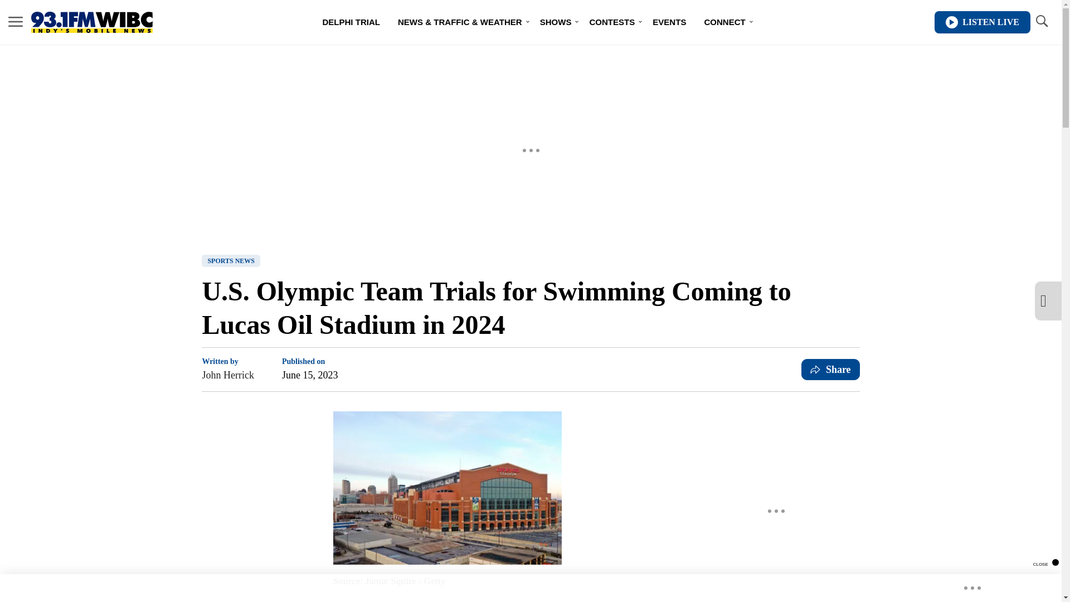 This screenshot has width=1070, height=602. I want to click on CONNECT, so click(724, 22).